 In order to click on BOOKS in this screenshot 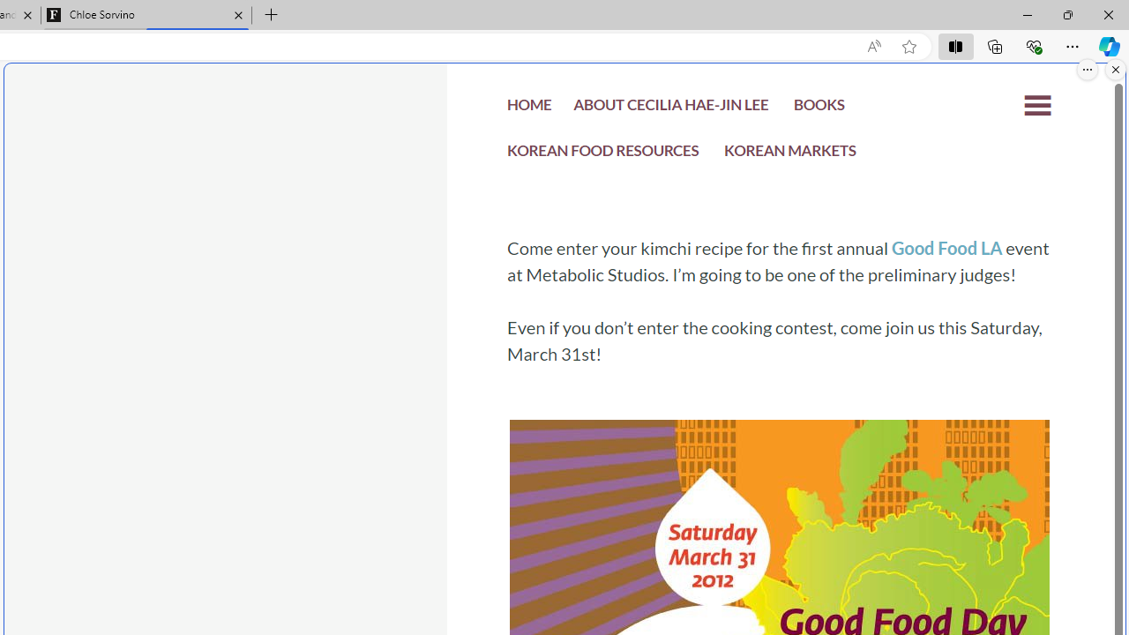, I will do `click(819, 109)`.